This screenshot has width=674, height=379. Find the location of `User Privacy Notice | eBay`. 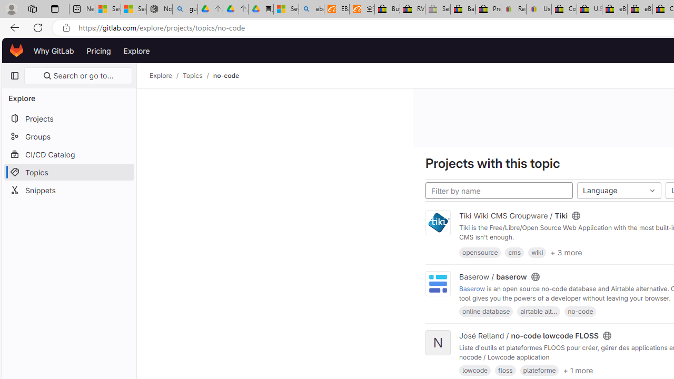

User Privacy Notice | eBay is located at coordinates (539, 9).